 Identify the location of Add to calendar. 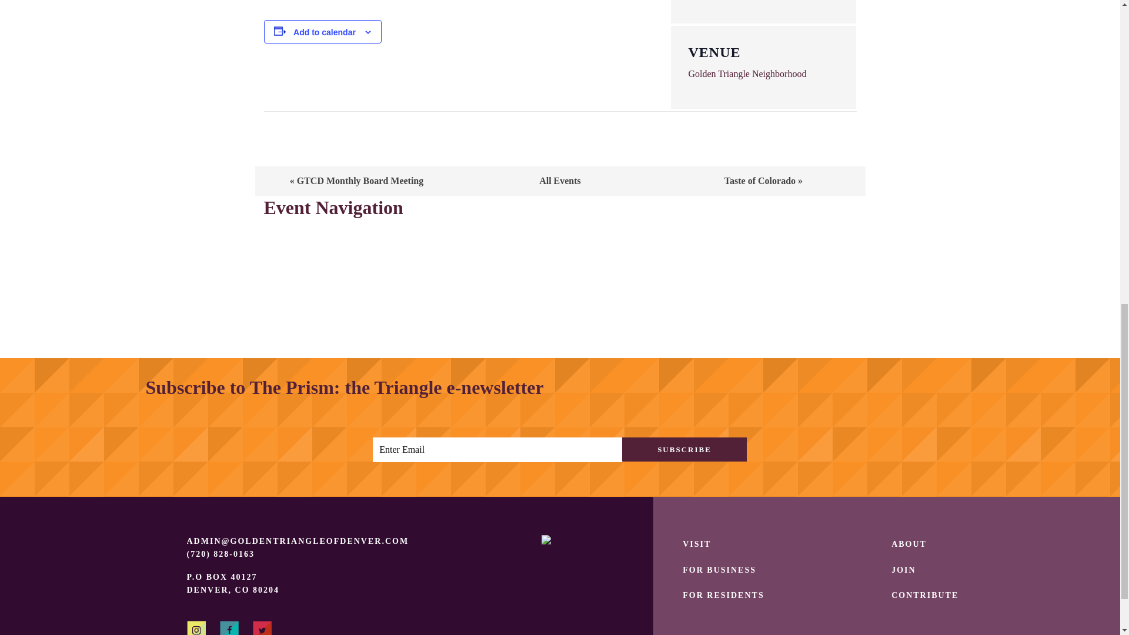
(325, 32).